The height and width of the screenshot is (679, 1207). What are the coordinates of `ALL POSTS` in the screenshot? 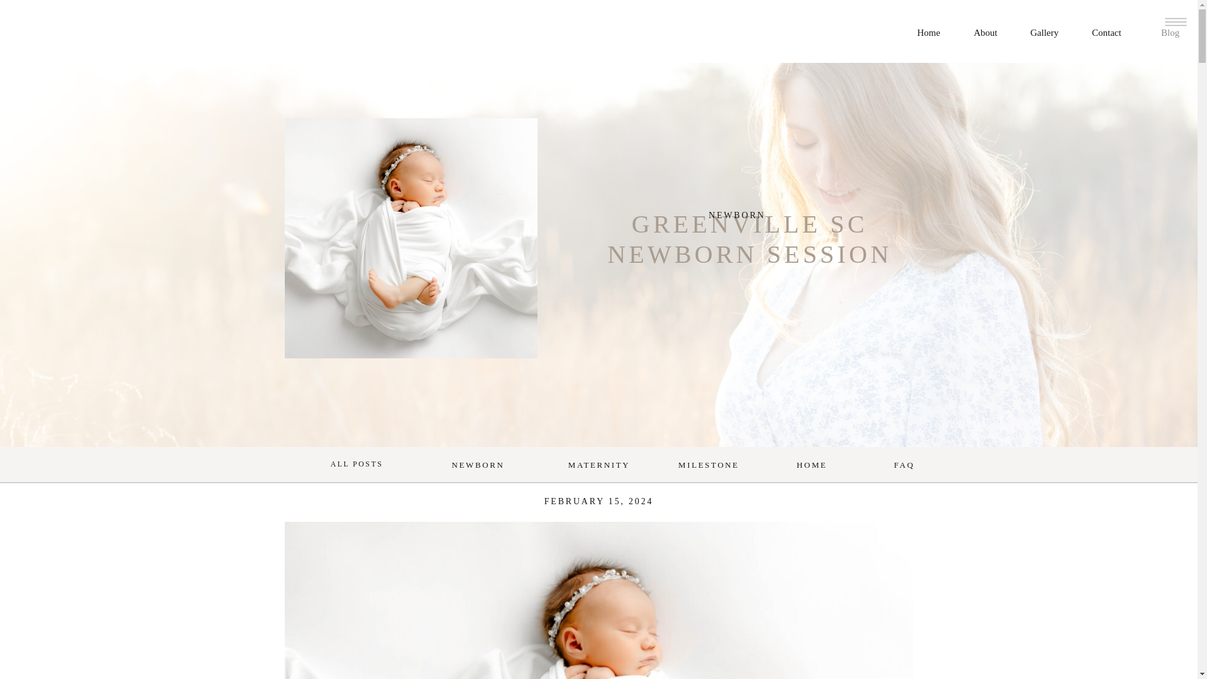 It's located at (356, 466).